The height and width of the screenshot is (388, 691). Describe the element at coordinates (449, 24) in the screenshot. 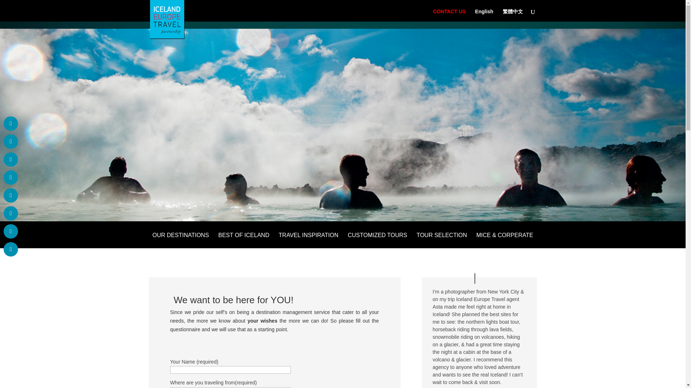

I see `CONTACT US` at that location.